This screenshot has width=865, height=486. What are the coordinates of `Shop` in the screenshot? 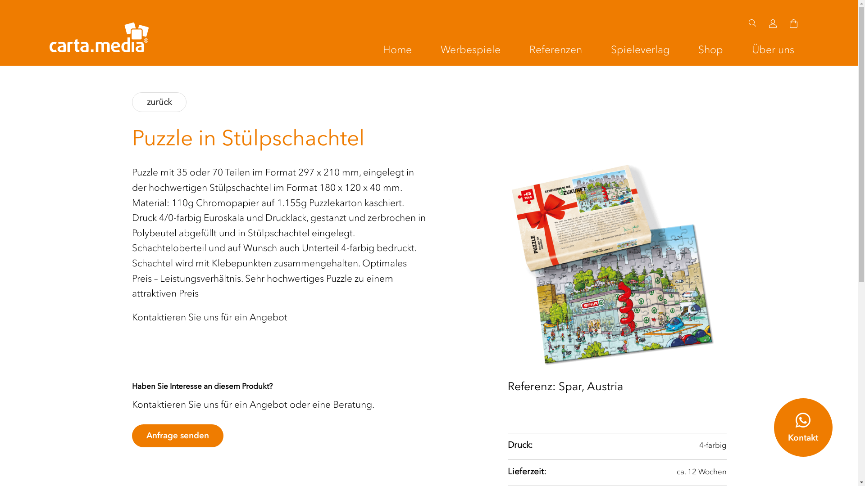 It's located at (711, 50).